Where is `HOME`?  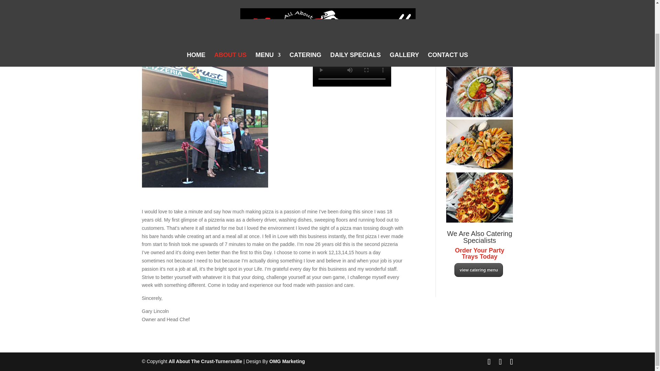 HOME is located at coordinates (196, 27).